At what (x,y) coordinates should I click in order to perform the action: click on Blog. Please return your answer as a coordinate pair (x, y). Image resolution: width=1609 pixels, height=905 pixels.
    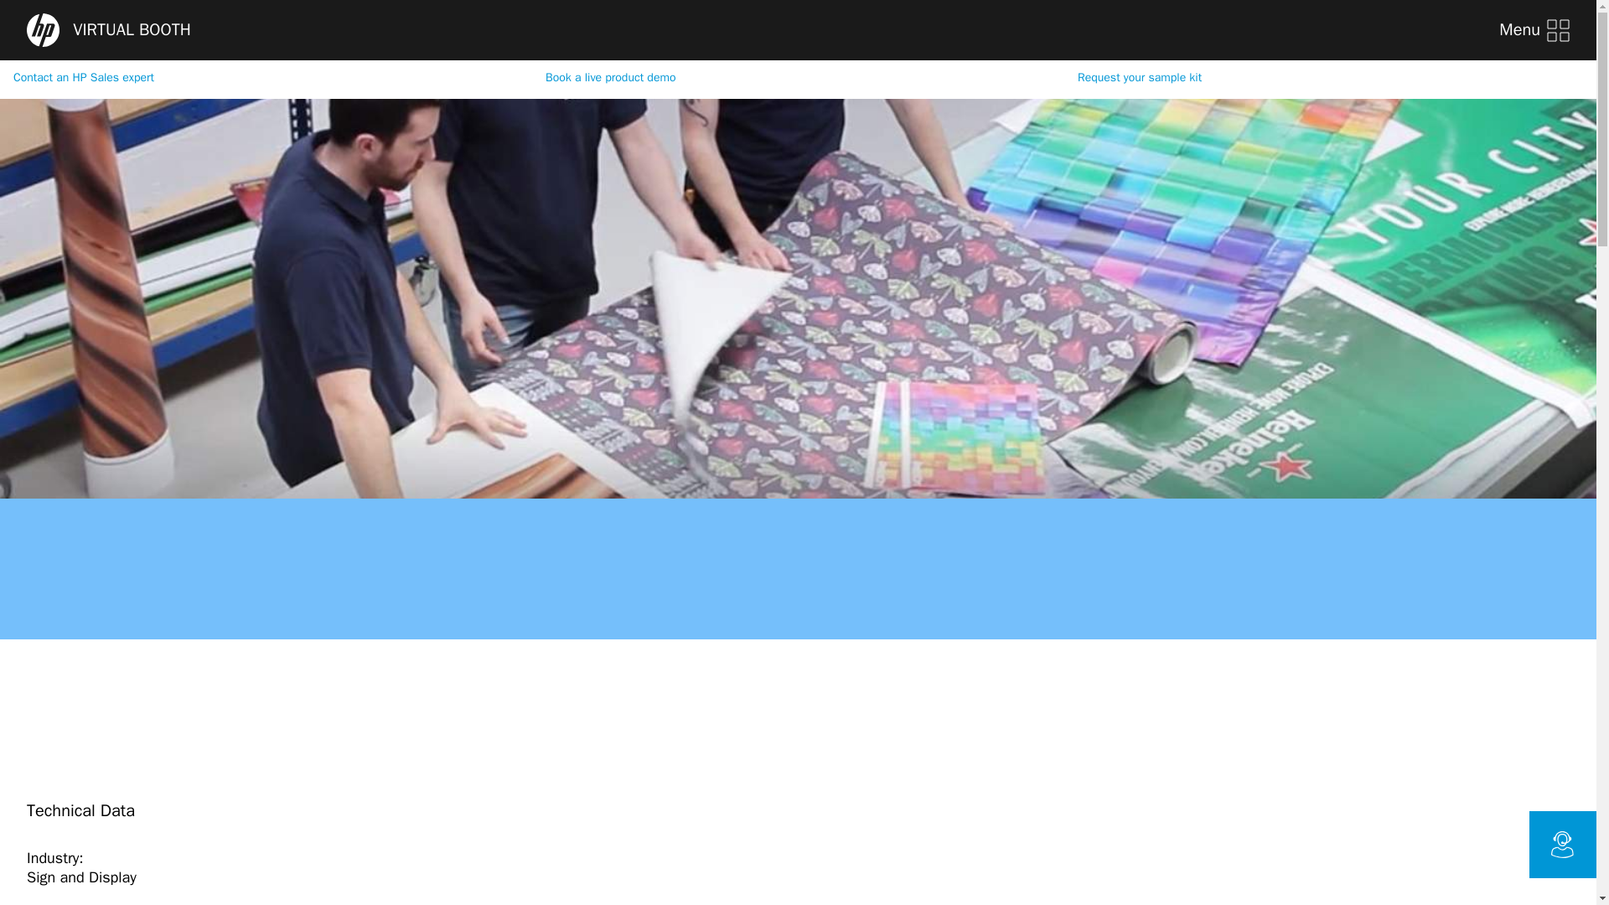
    Looking at the image, I should click on (42, 18).